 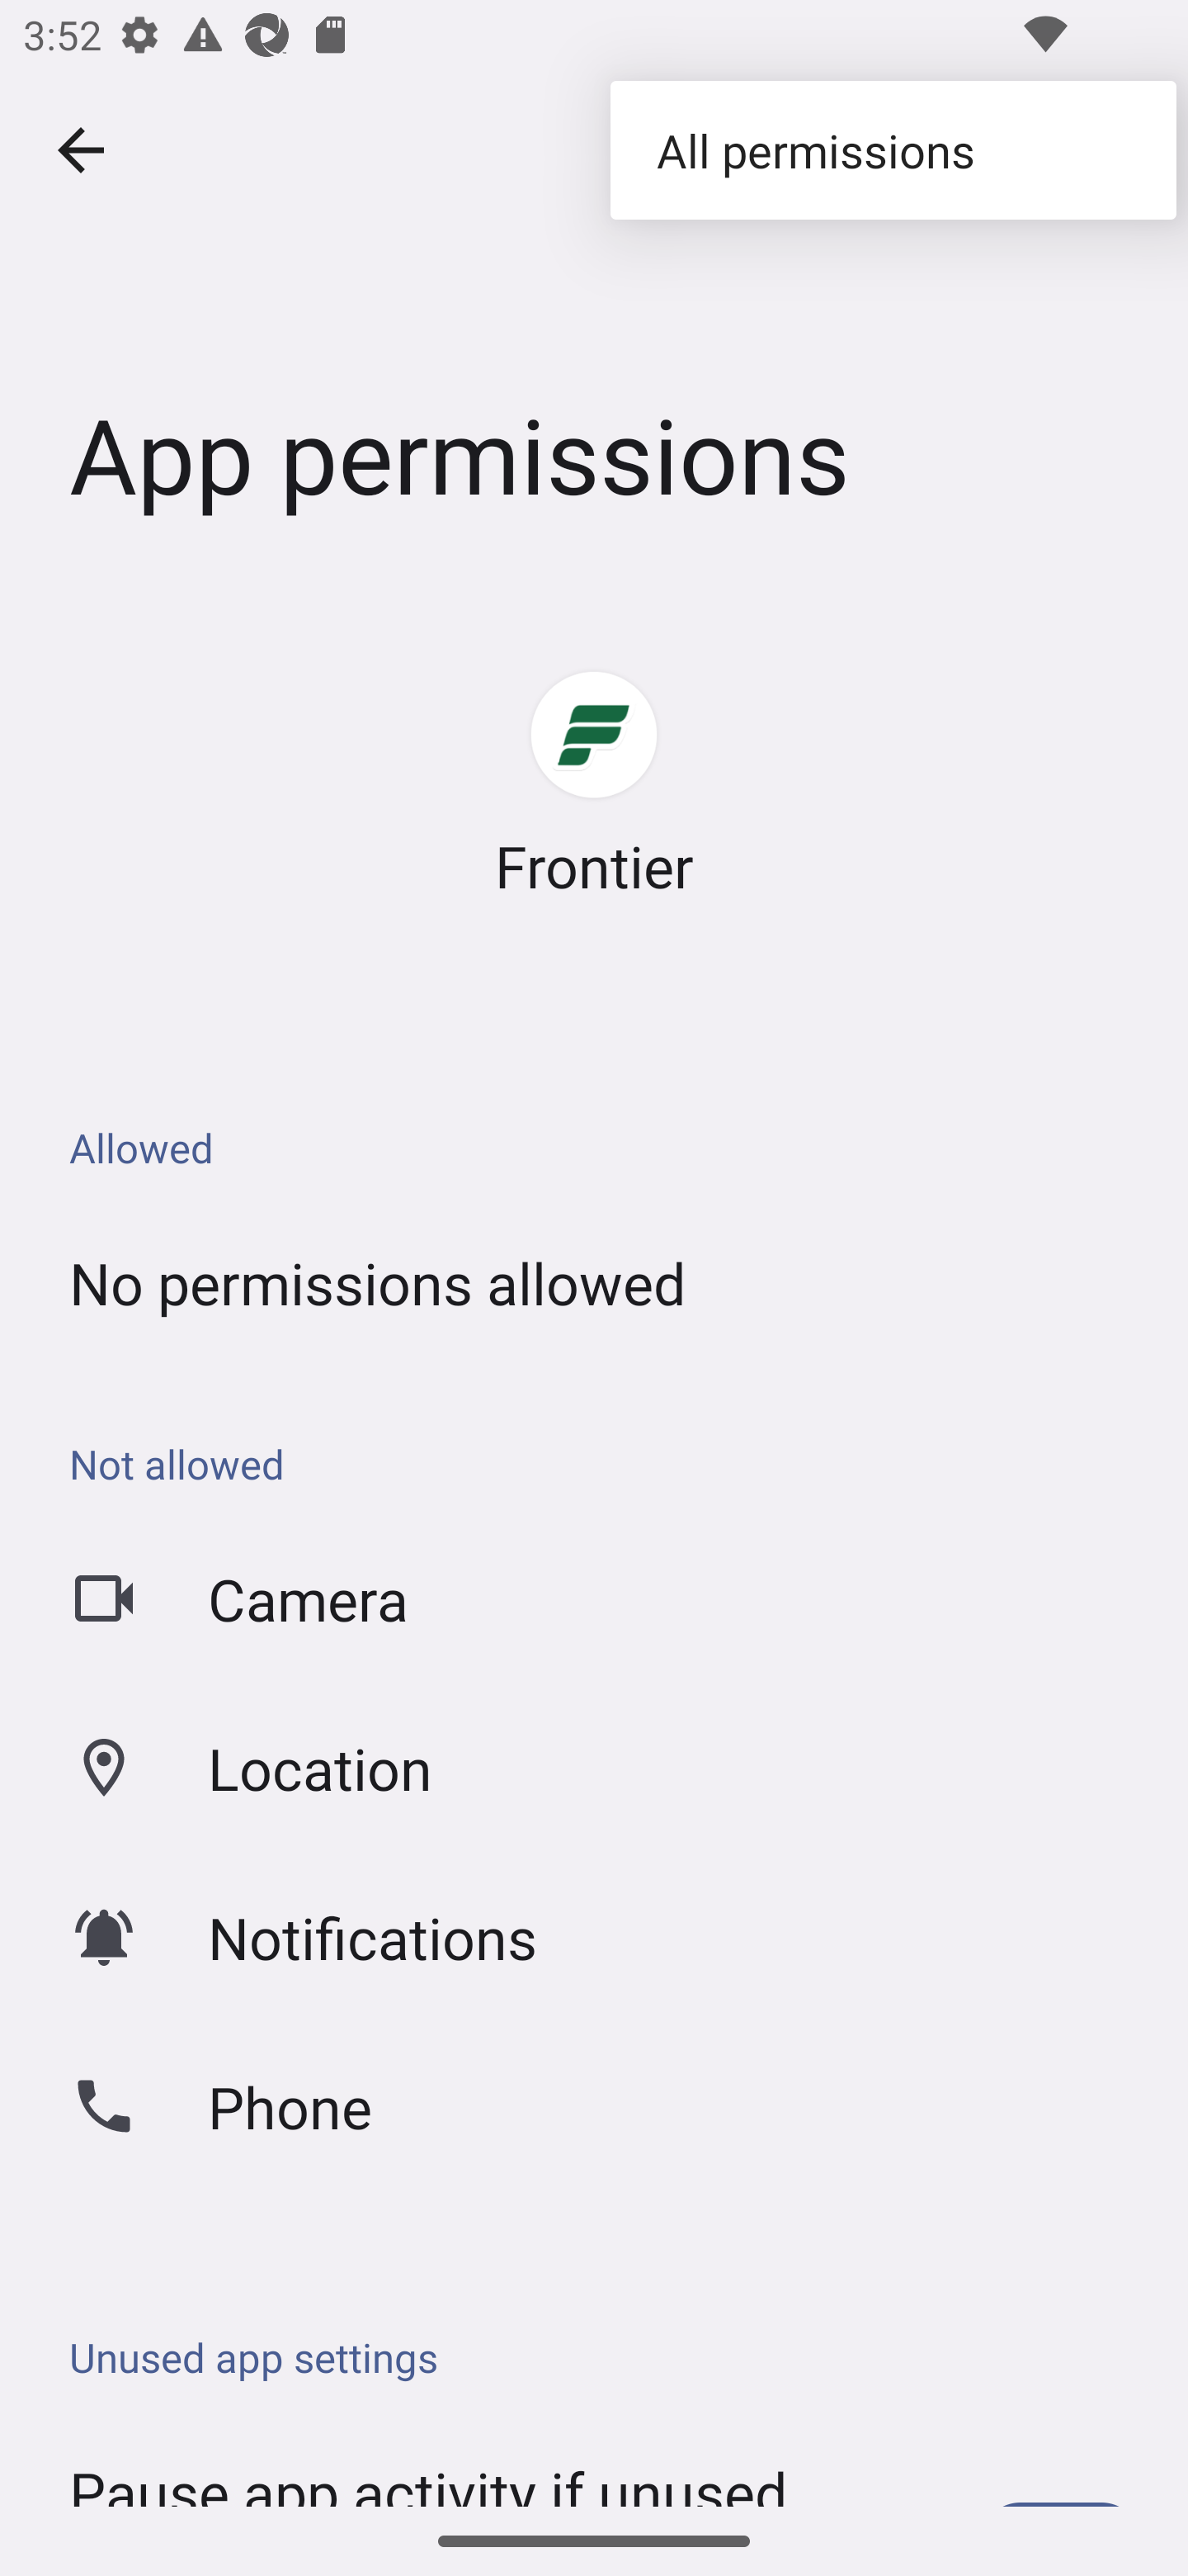 I want to click on All permissions, so click(x=893, y=149).